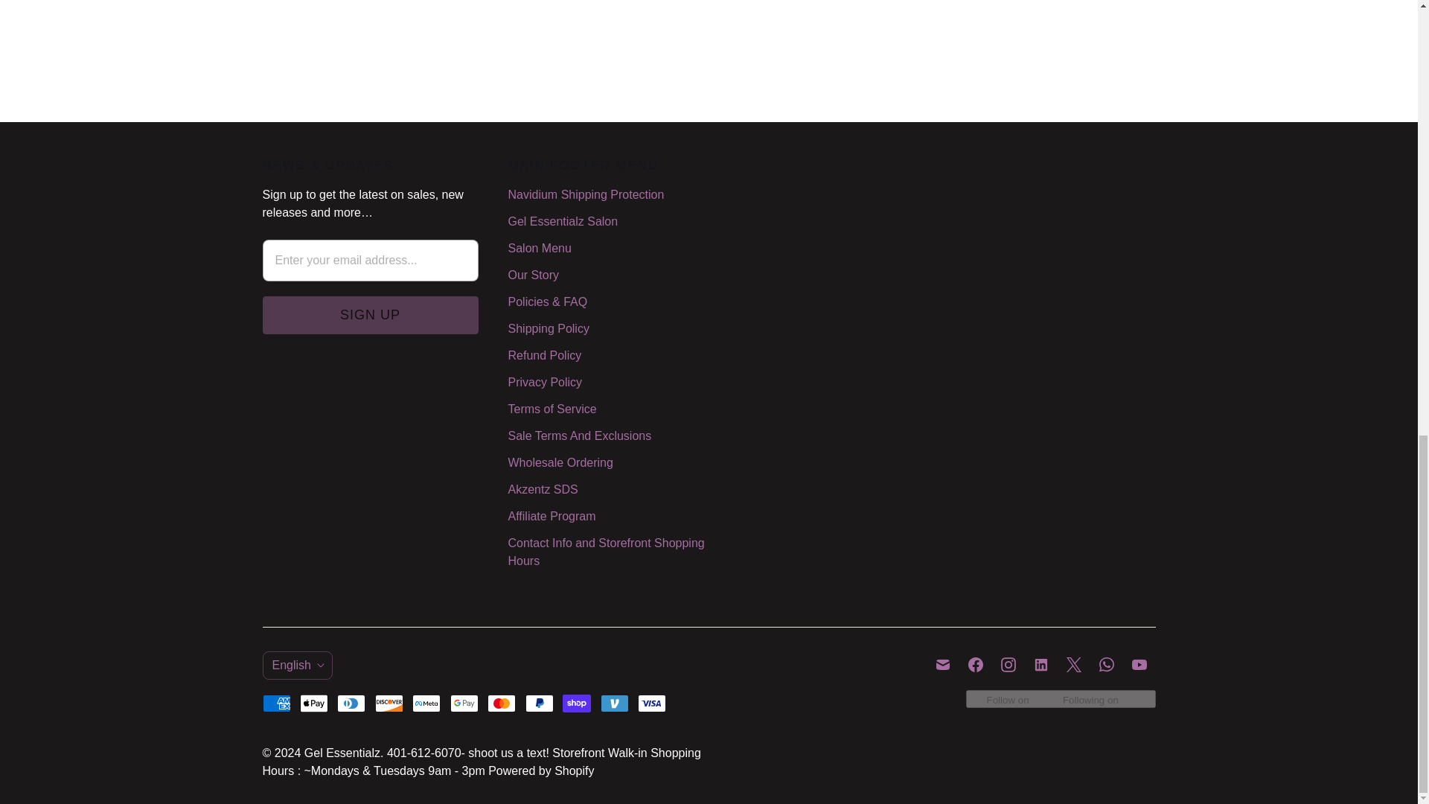 The width and height of the screenshot is (1429, 804). Describe the element at coordinates (426, 703) in the screenshot. I see `Meta Pay` at that location.